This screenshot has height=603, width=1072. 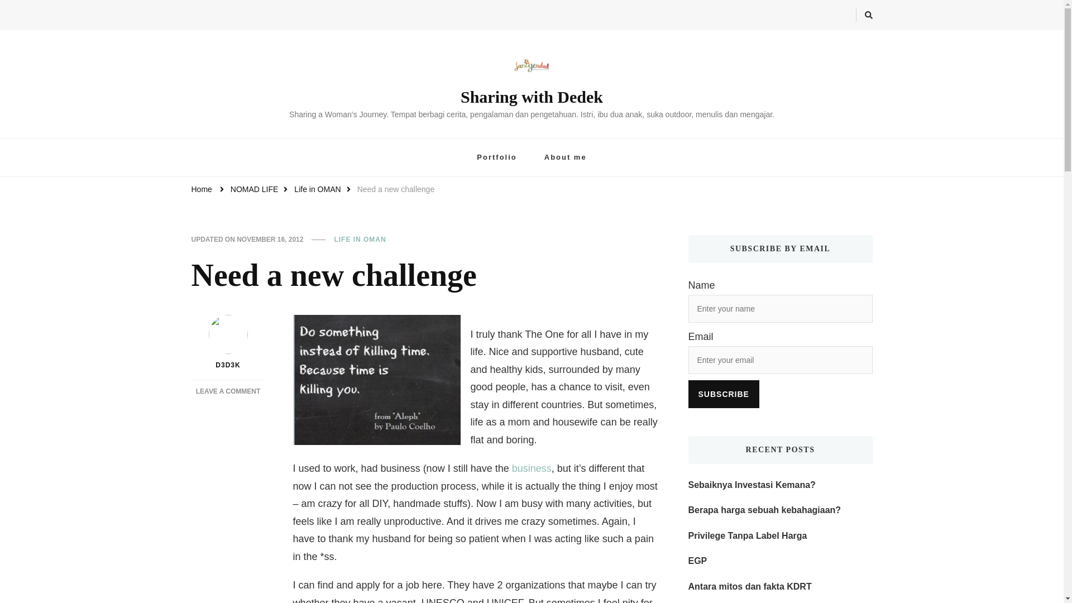 What do you see at coordinates (228, 391) in the screenshot?
I see `Portfolio` at bounding box center [228, 391].